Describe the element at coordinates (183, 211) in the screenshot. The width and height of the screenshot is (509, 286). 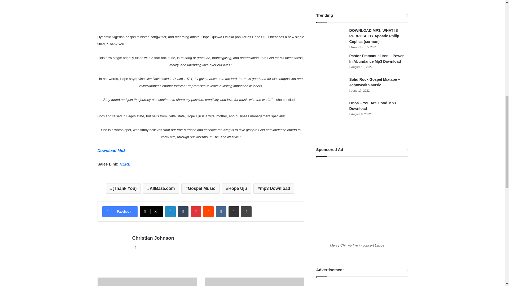
I see `Tumblr` at that location.